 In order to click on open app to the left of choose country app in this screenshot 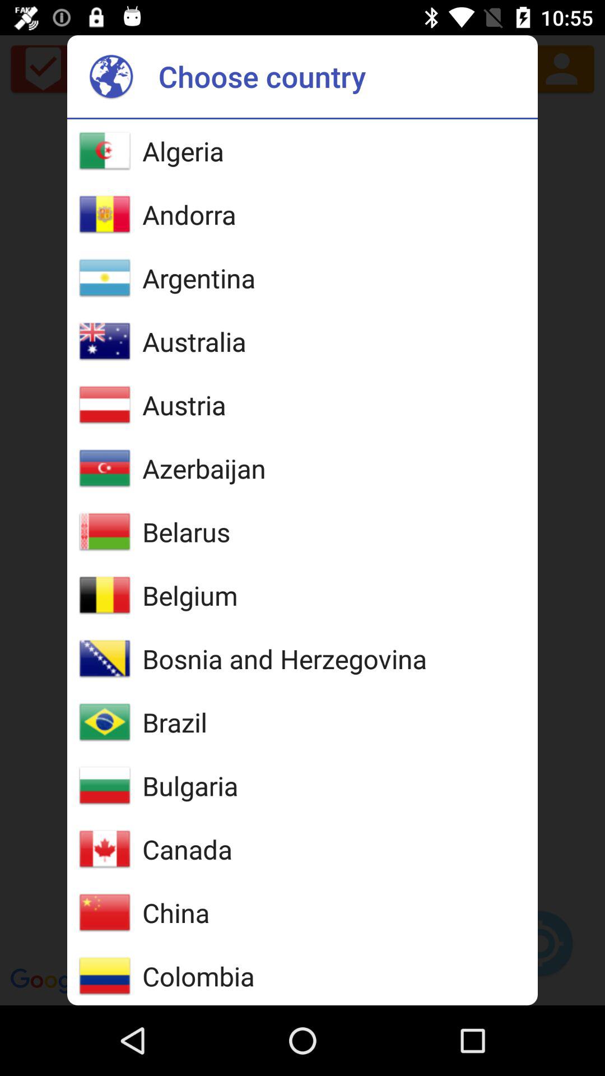, I will do `click(111, 76)`.